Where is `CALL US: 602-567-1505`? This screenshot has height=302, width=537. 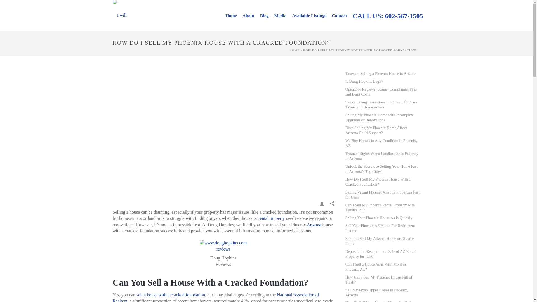 CALL US: 602-567-1505 is located at coordinates (388, 15).